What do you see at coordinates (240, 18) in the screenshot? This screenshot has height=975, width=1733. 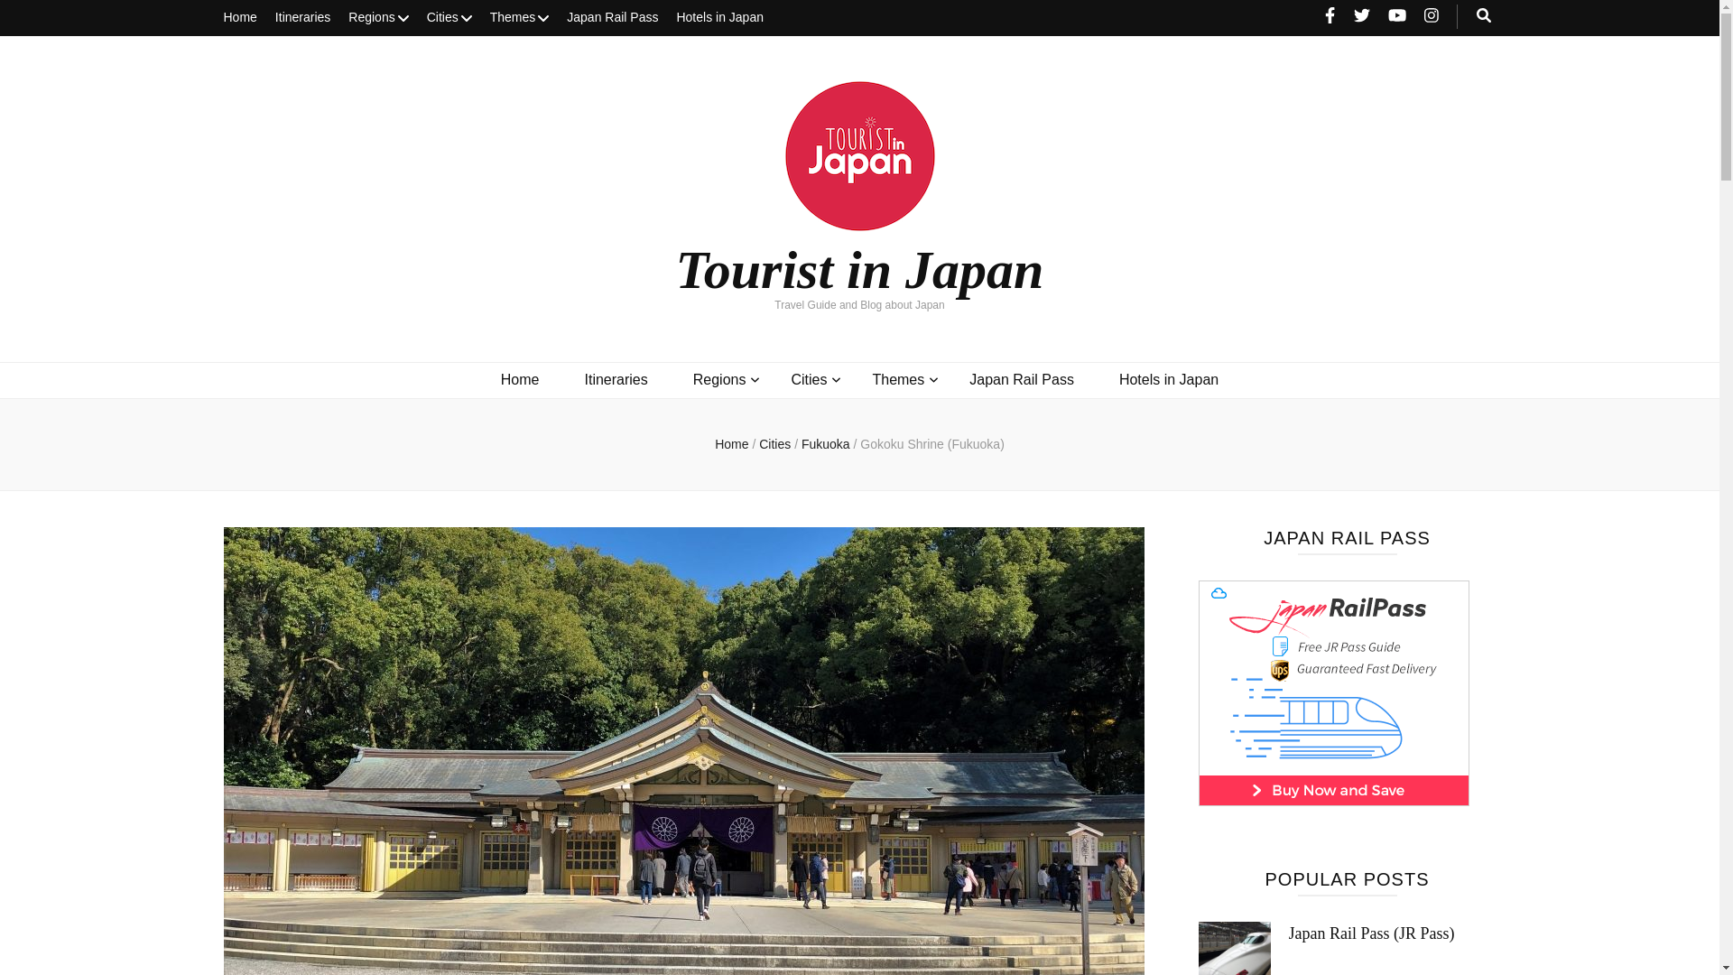 I see `Home` at bounding box center [240, 18].